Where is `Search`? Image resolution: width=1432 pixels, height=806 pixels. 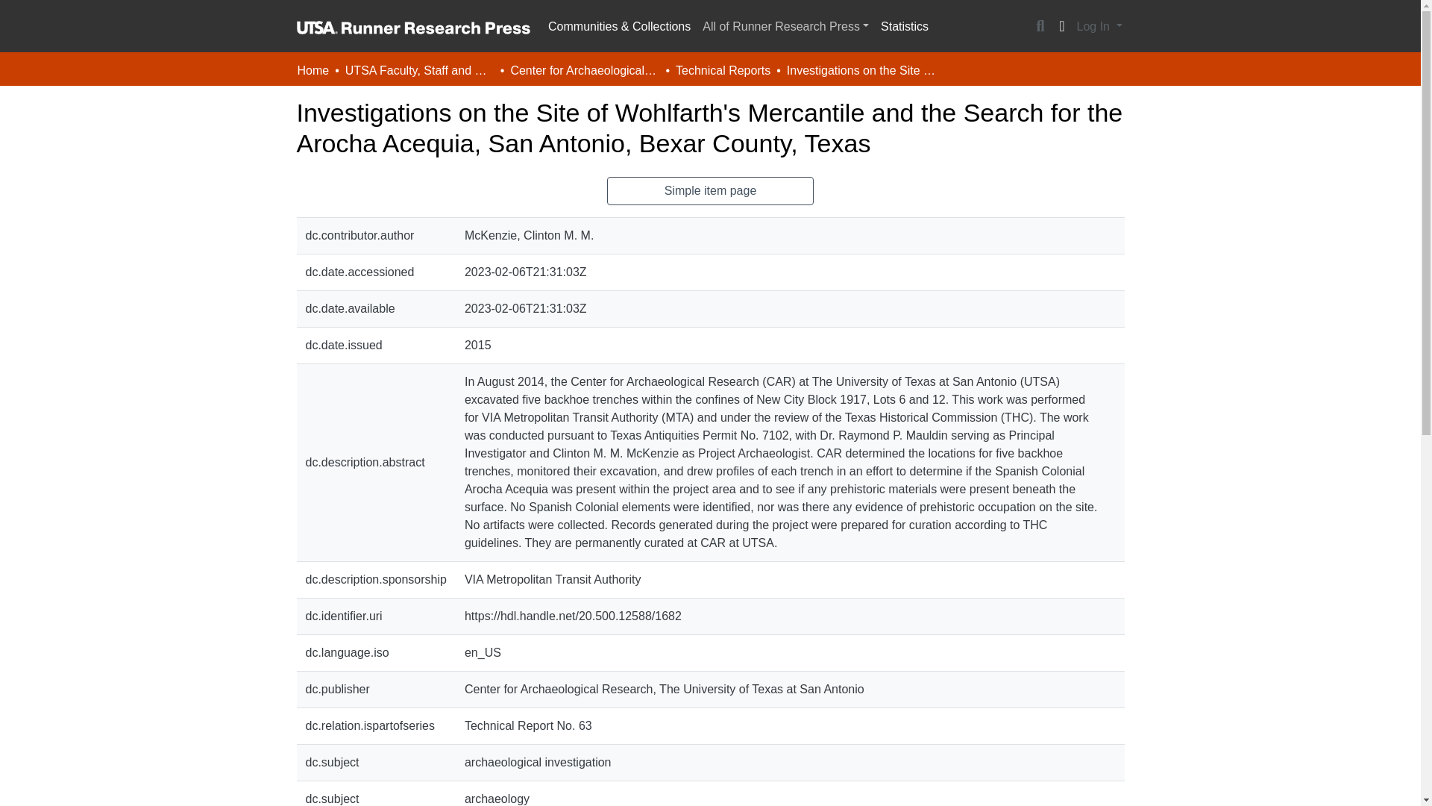
Search is located at coordinates (1040, 26).